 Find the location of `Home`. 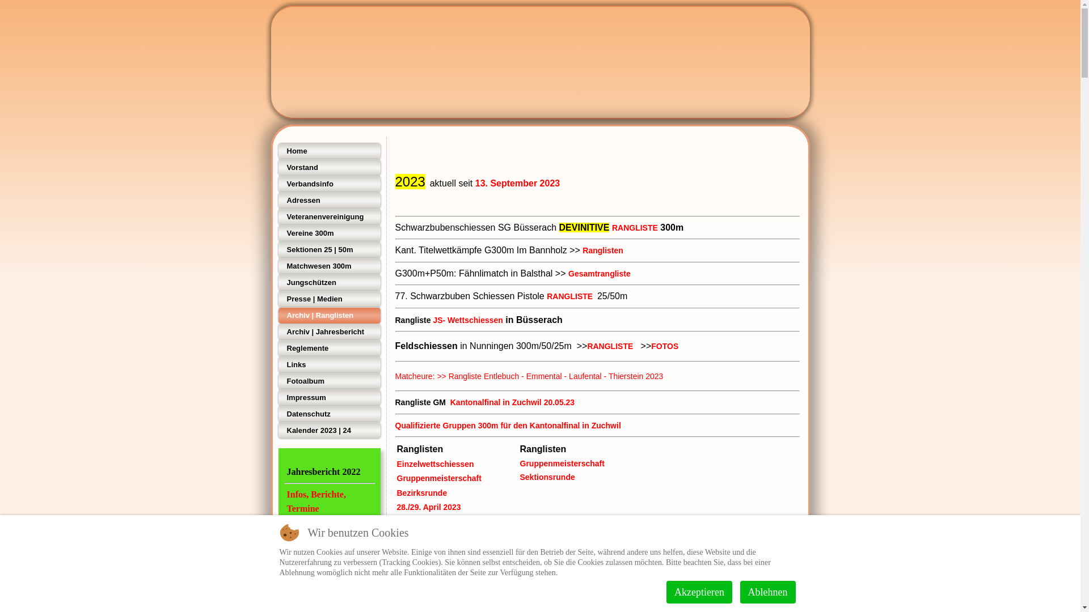

Home is located at coordinates (329, 151).